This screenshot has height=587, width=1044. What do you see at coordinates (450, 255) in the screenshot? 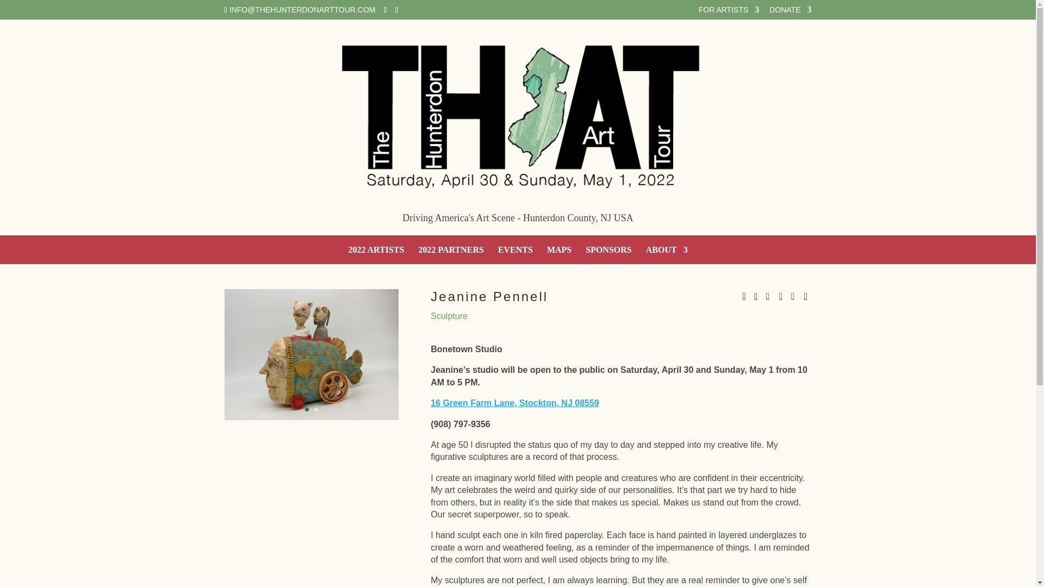
I see `2022 PARTNERS` at bounding box center [450, 255].